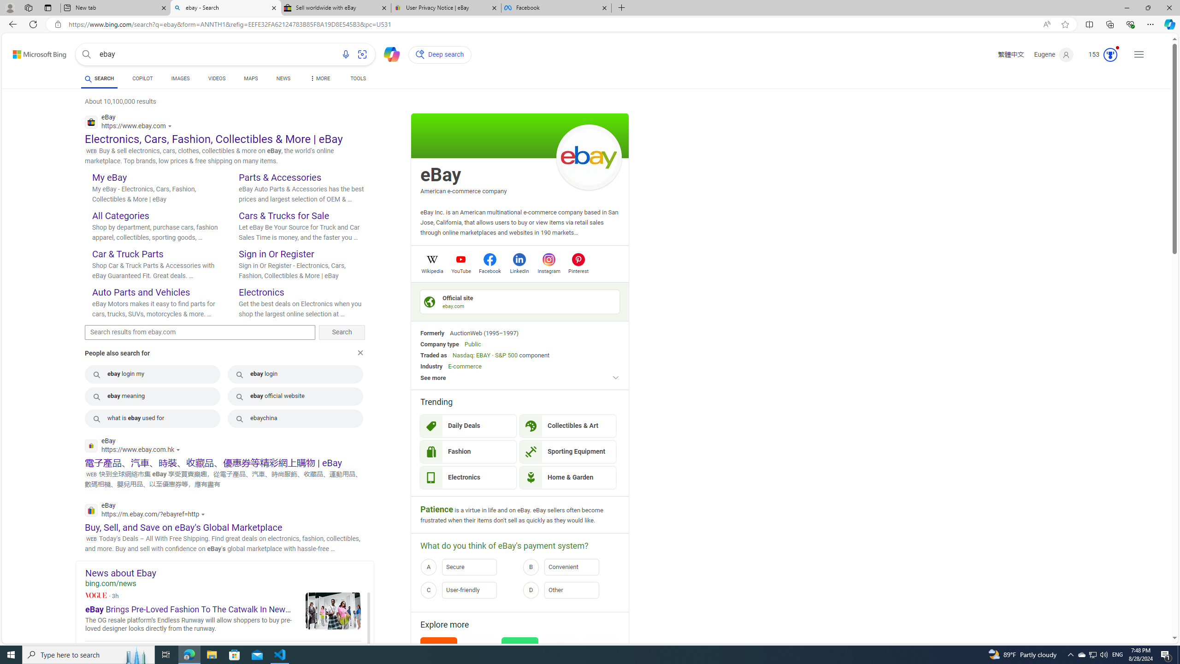 This screenshot has width=1180, height=664. Describe the element at coordinates (346, 54) in the screenshot. I see `Search using voice` at that location.